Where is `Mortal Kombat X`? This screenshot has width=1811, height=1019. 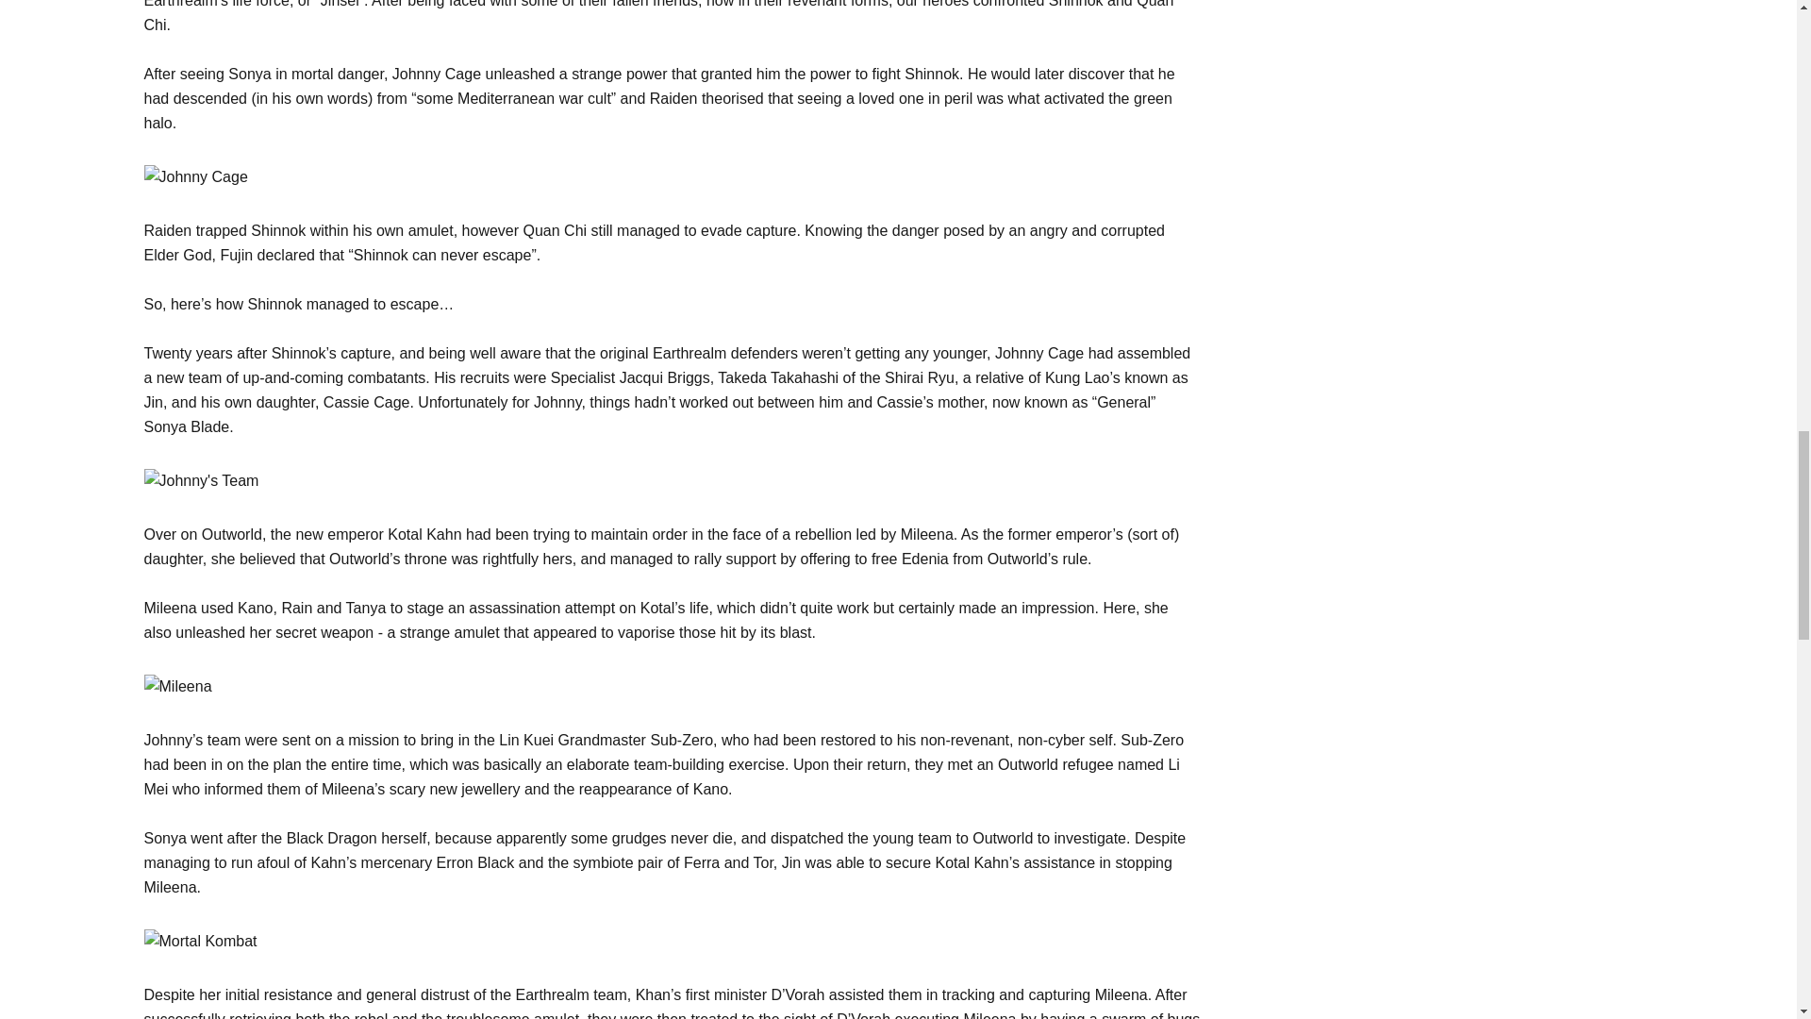 Mortal Kombat X is located at coordinates (200, 480).